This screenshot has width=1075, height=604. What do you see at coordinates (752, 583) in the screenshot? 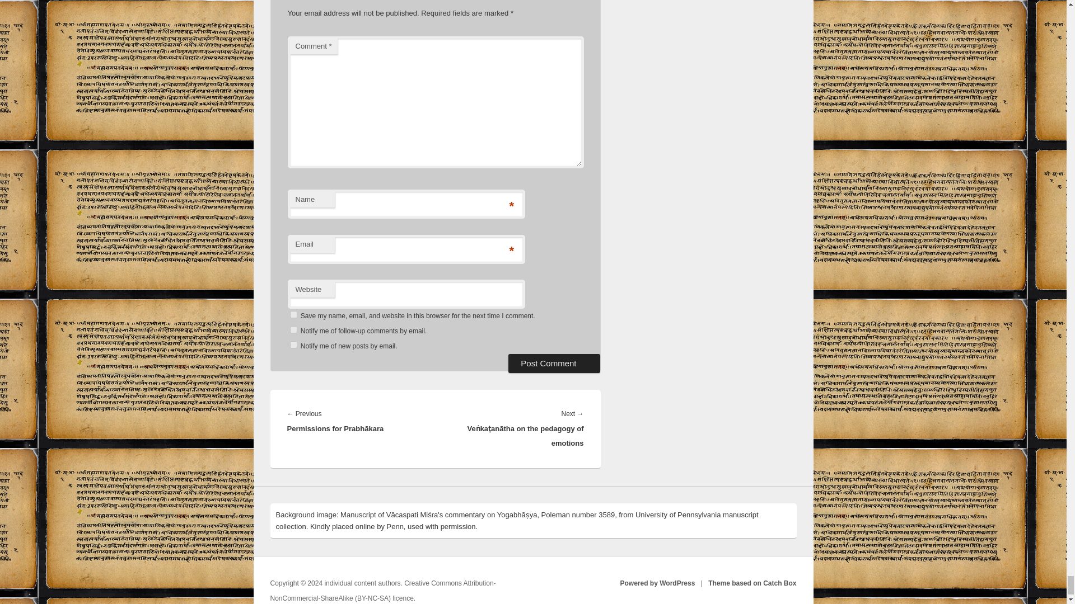
I see `Theme Catch Box by Catch Themes` at bounding box center [752, 583].